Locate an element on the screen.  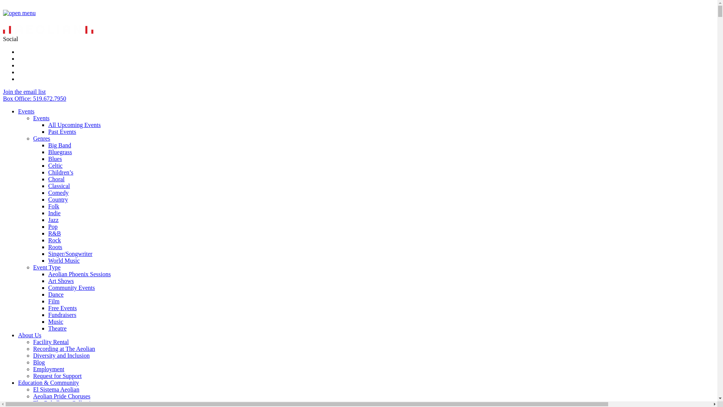
Indie is located at coordinates (54, 213).